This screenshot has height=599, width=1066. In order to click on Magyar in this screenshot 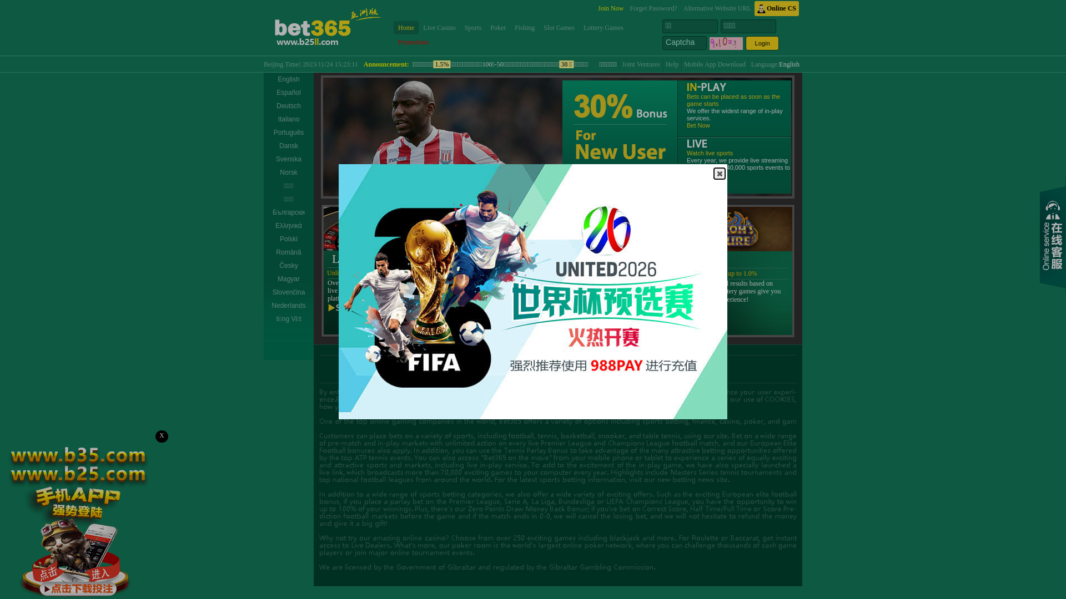, I will do `click(289, 279)`.